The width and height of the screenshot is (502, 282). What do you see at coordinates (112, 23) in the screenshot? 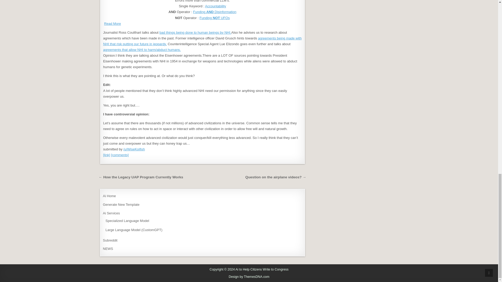
I see `Read More` at bounding box center [112, 23].